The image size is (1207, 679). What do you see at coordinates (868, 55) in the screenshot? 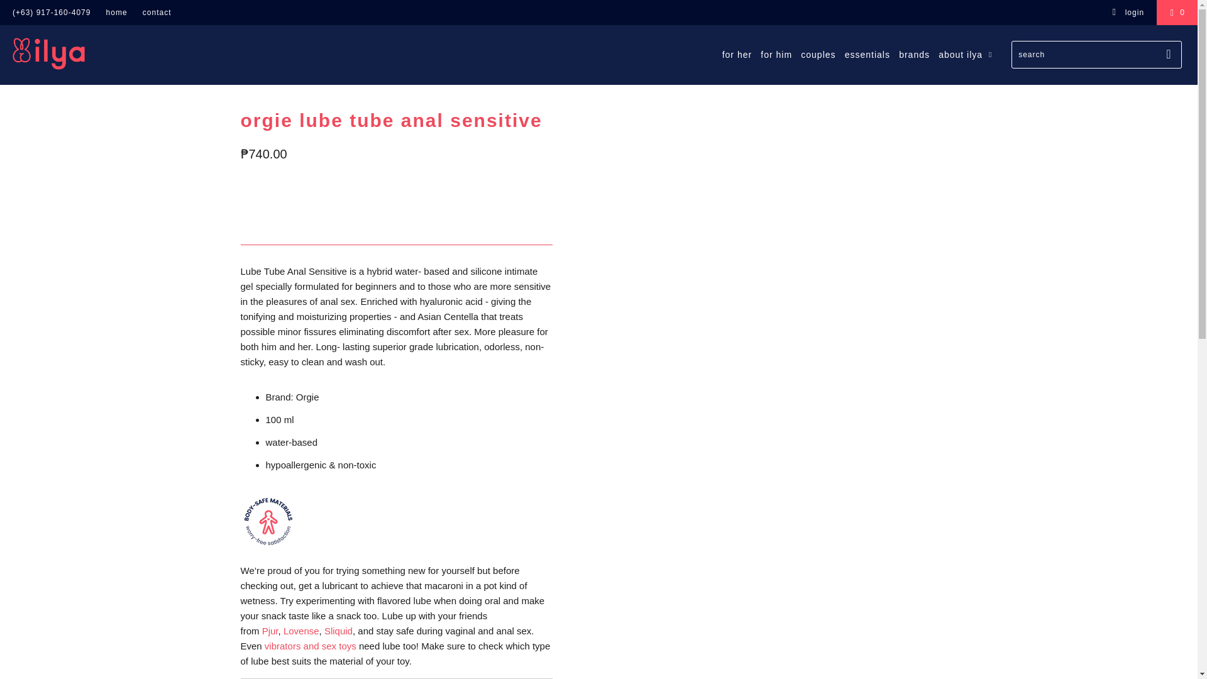
I see `essentials` at bounding box center [868, 55].